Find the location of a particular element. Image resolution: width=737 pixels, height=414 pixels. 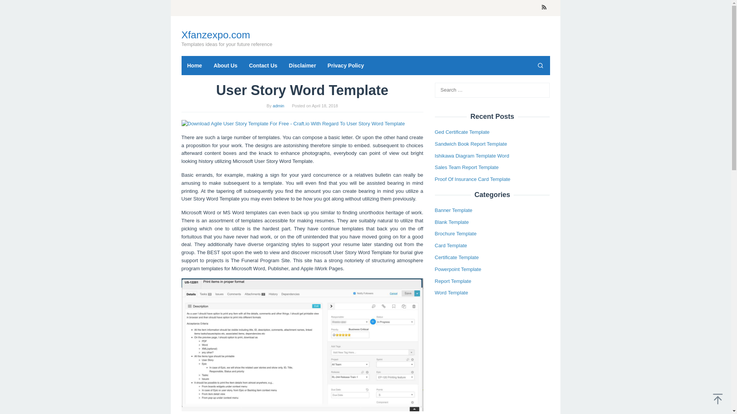

Contact Us is located at coordinates (263, 65).